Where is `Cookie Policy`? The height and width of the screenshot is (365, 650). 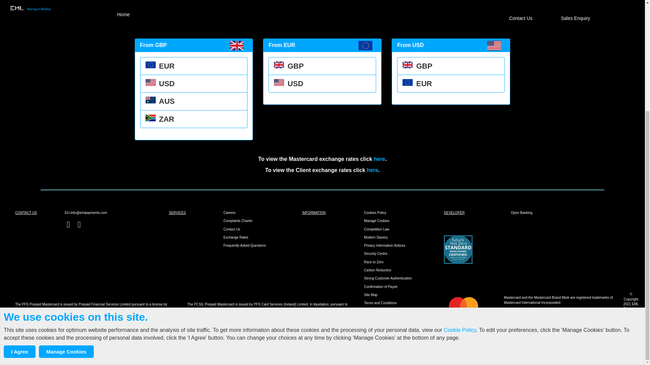
Cookie Policy is located at coordinates (460, 174).